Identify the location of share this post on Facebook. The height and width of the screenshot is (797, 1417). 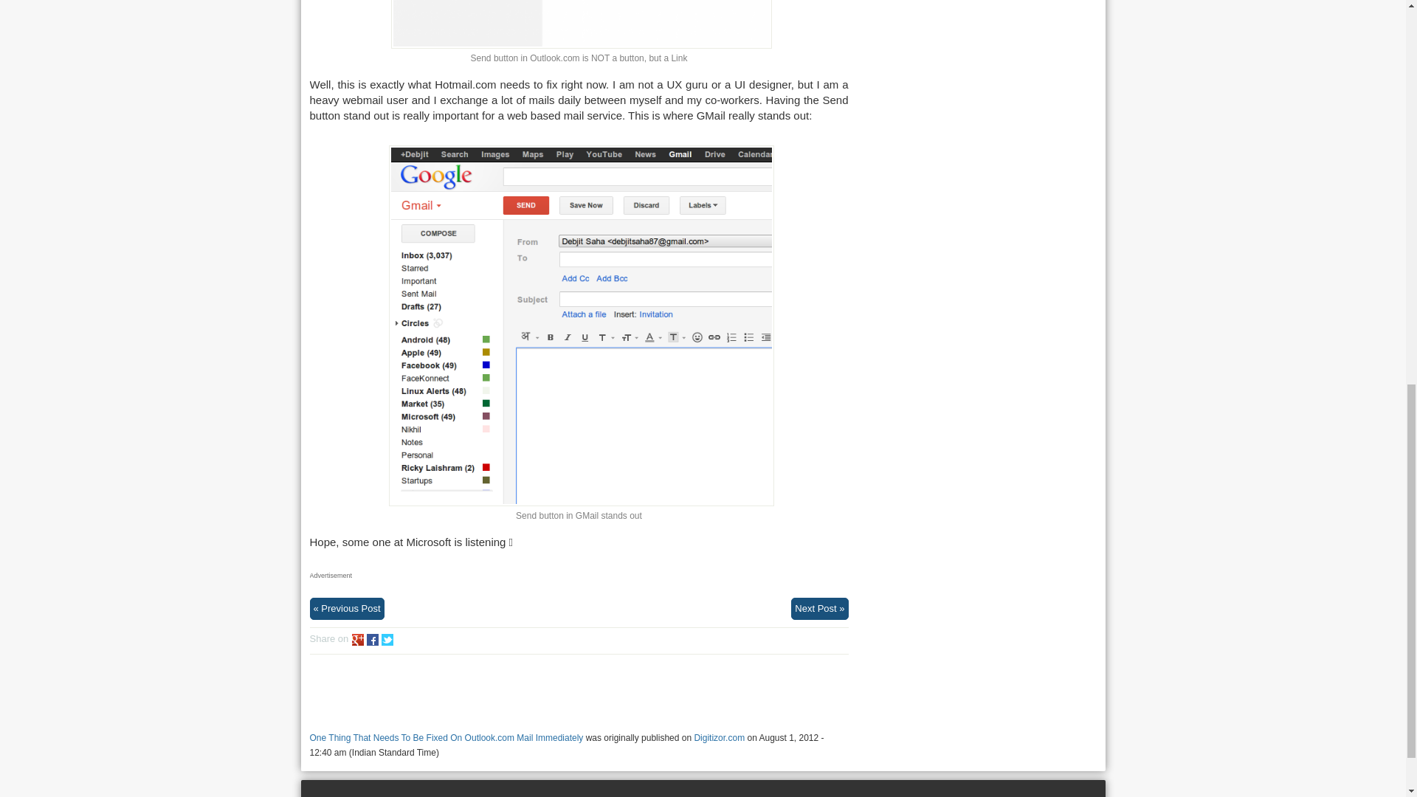
(372, 639).